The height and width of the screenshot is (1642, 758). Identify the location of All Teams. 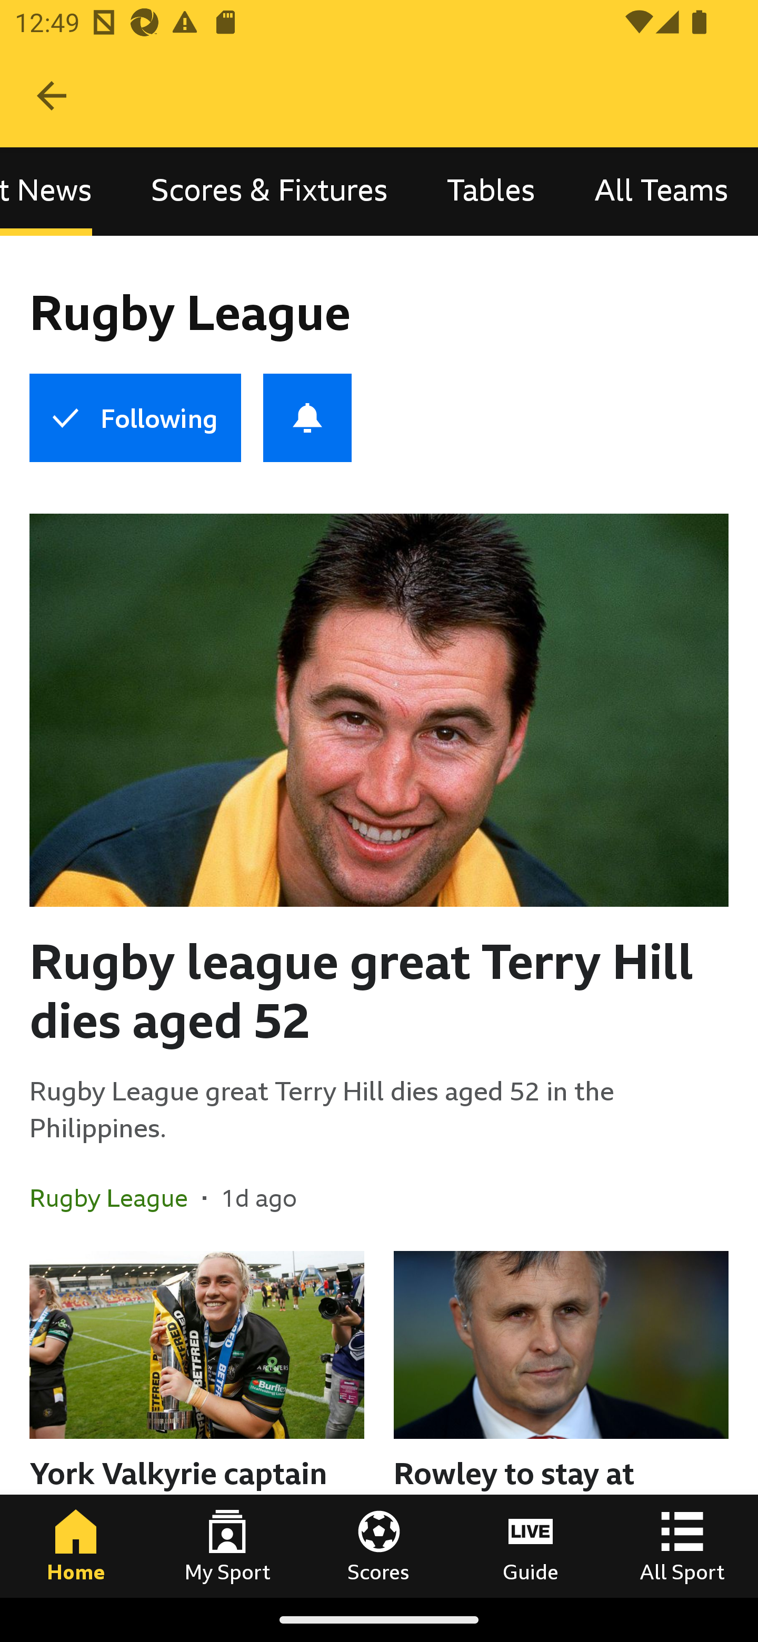
(661, 192).